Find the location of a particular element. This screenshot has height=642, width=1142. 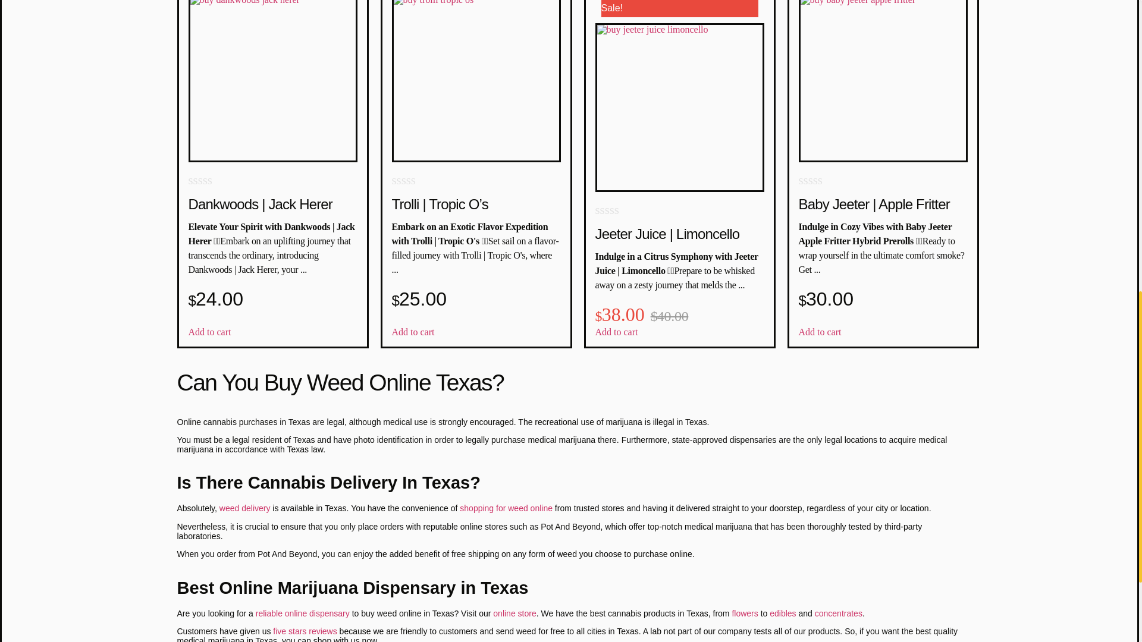

Add to cart is located at coordinates (413, 332).